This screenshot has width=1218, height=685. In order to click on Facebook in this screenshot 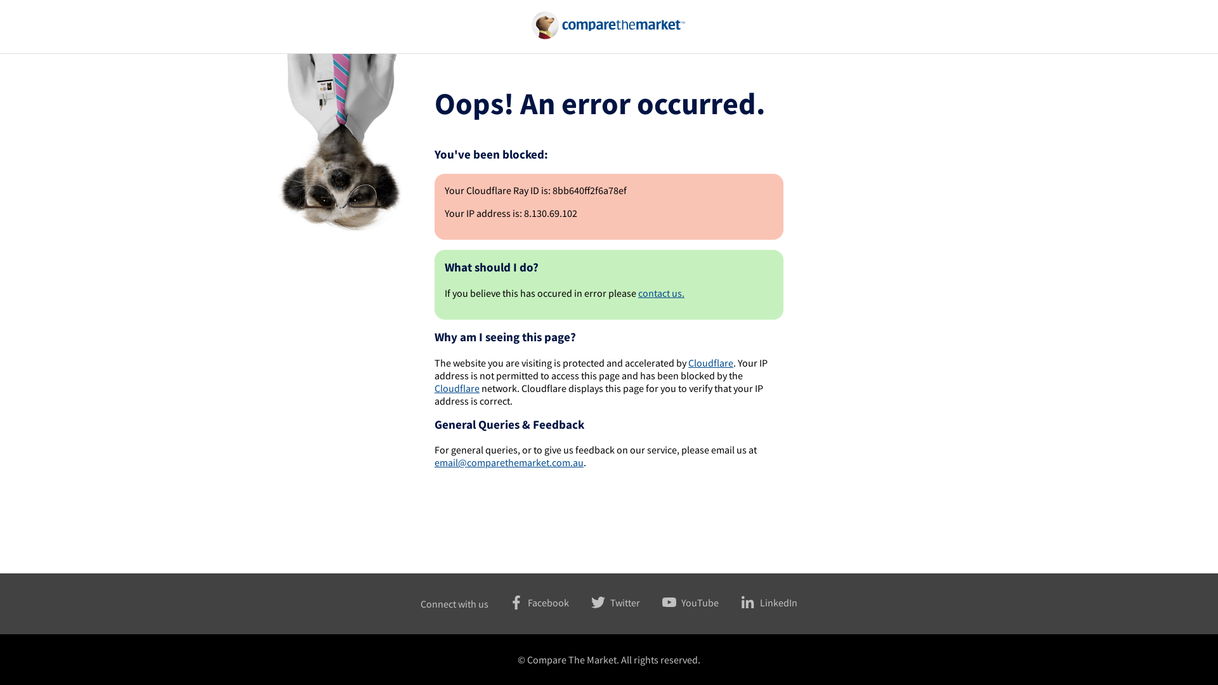, I will do `click(528, 603)`.